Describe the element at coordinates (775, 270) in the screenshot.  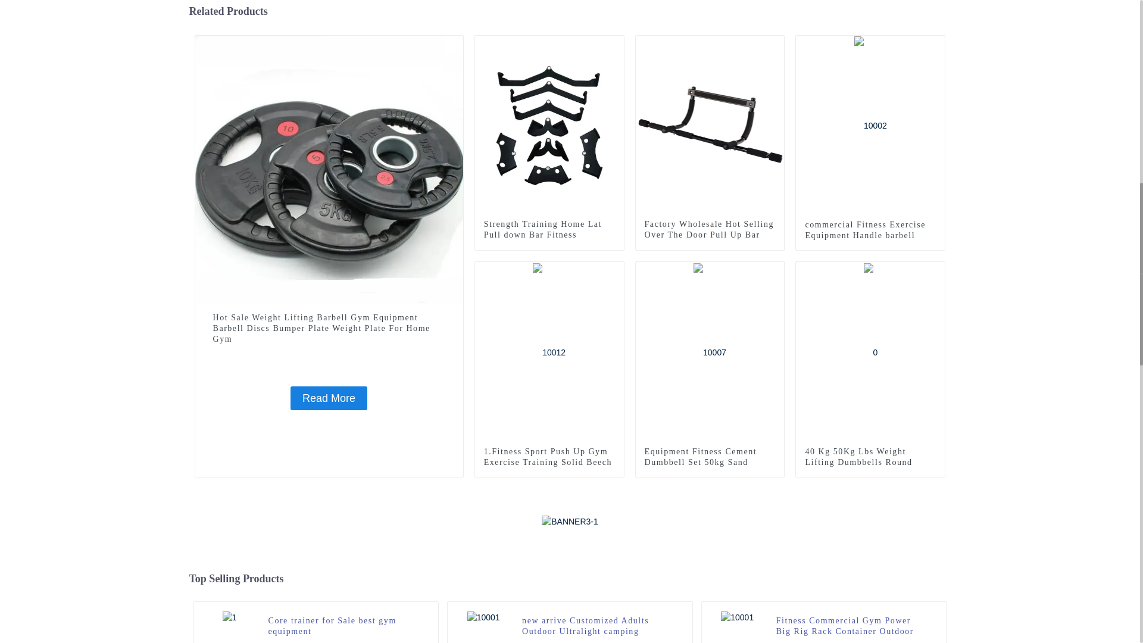
I see `10007` at that location.